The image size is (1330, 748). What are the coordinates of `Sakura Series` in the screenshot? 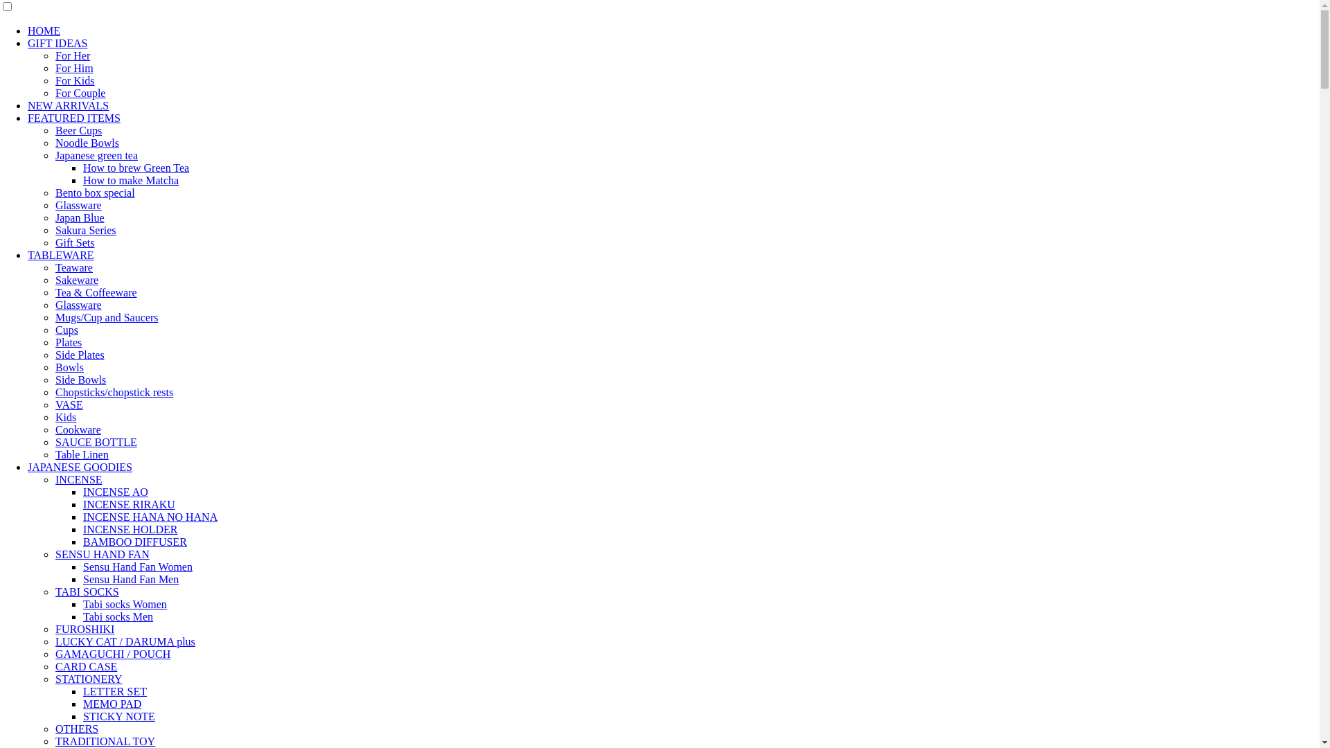 It's located at (86, 230).